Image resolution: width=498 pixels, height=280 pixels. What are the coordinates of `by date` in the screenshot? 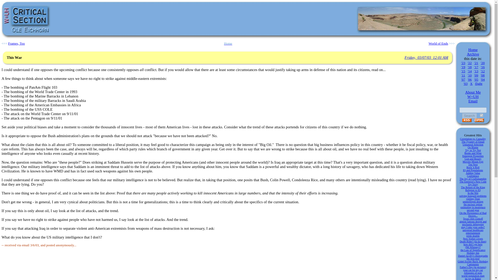 It's located at (481, 115).